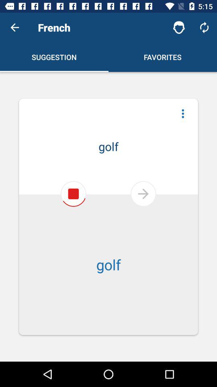 Image resolution: width=217 pixels, height=387 pixels. Describe the element at coordinates (108, 252) in the screenshot. I see `select golf` at that location.